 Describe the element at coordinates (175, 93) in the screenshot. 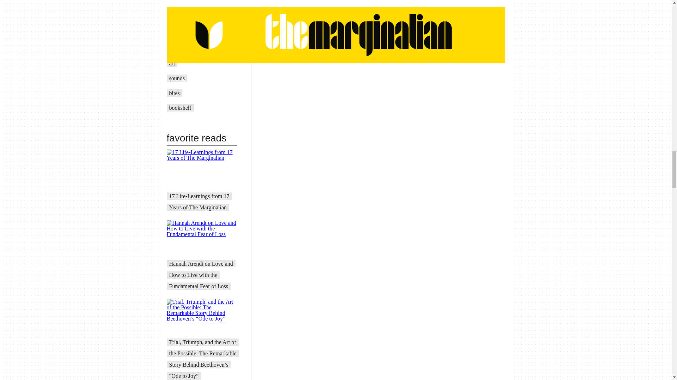

I see `bites` at that location.